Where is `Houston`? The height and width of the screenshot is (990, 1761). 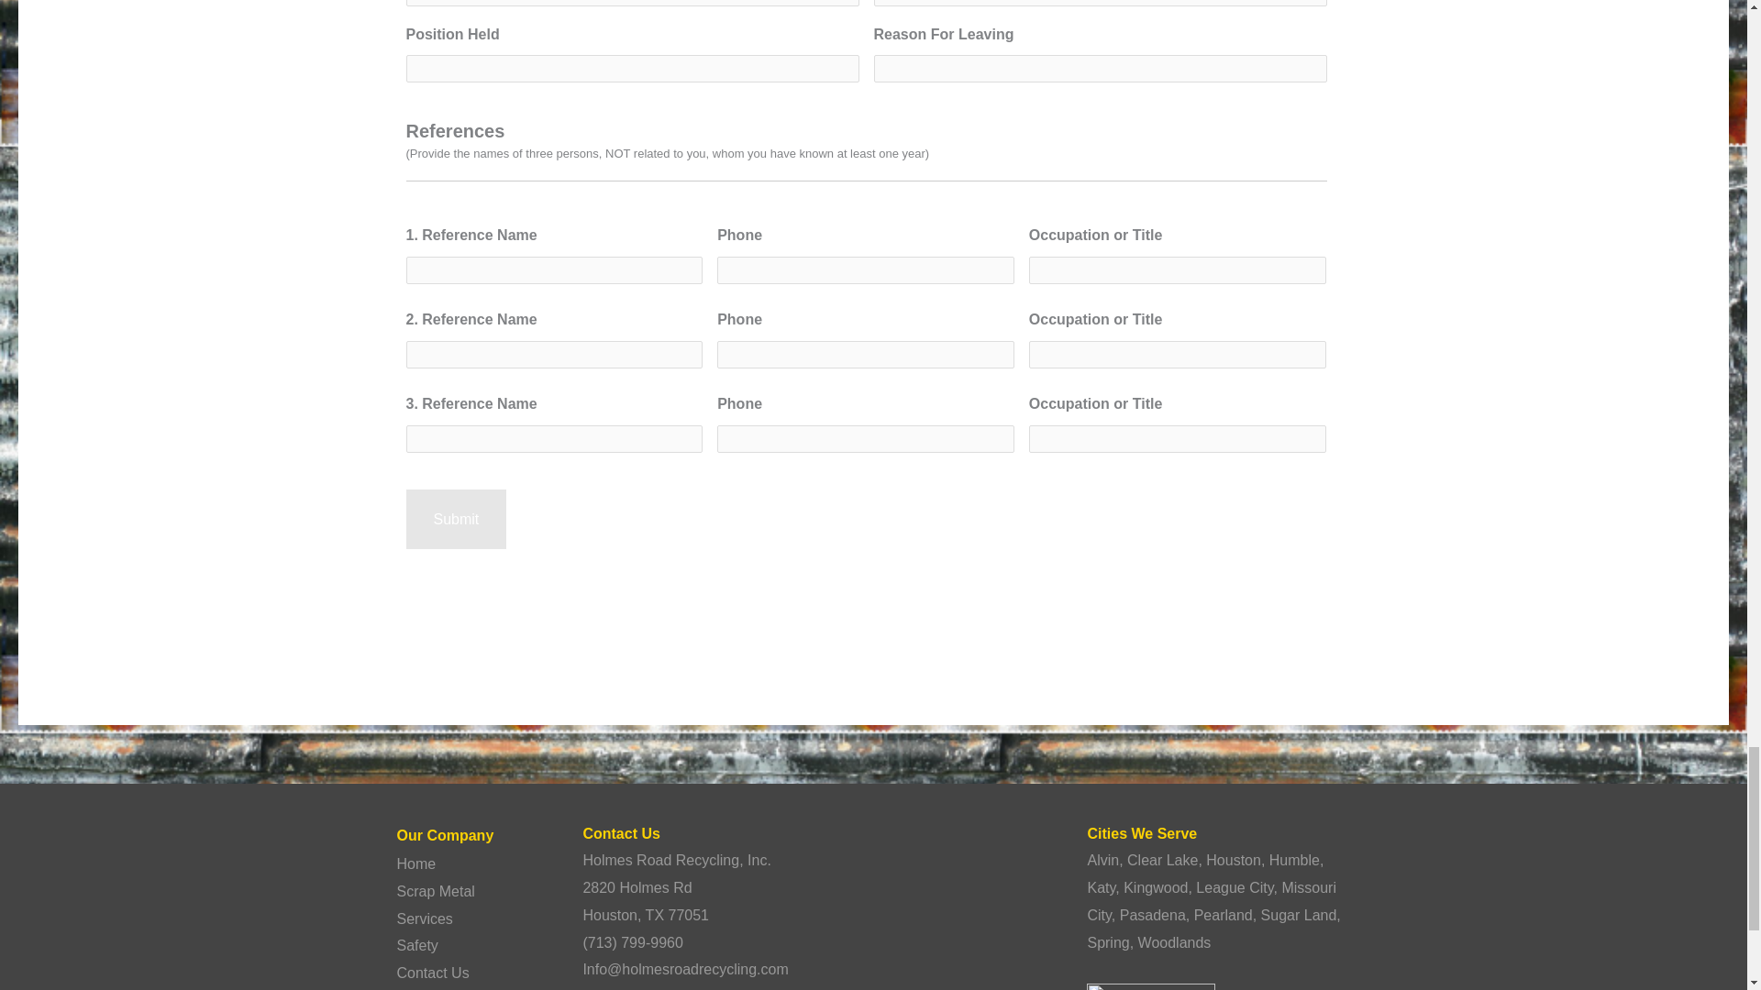
Houston is located at coordinates (1233, 860).